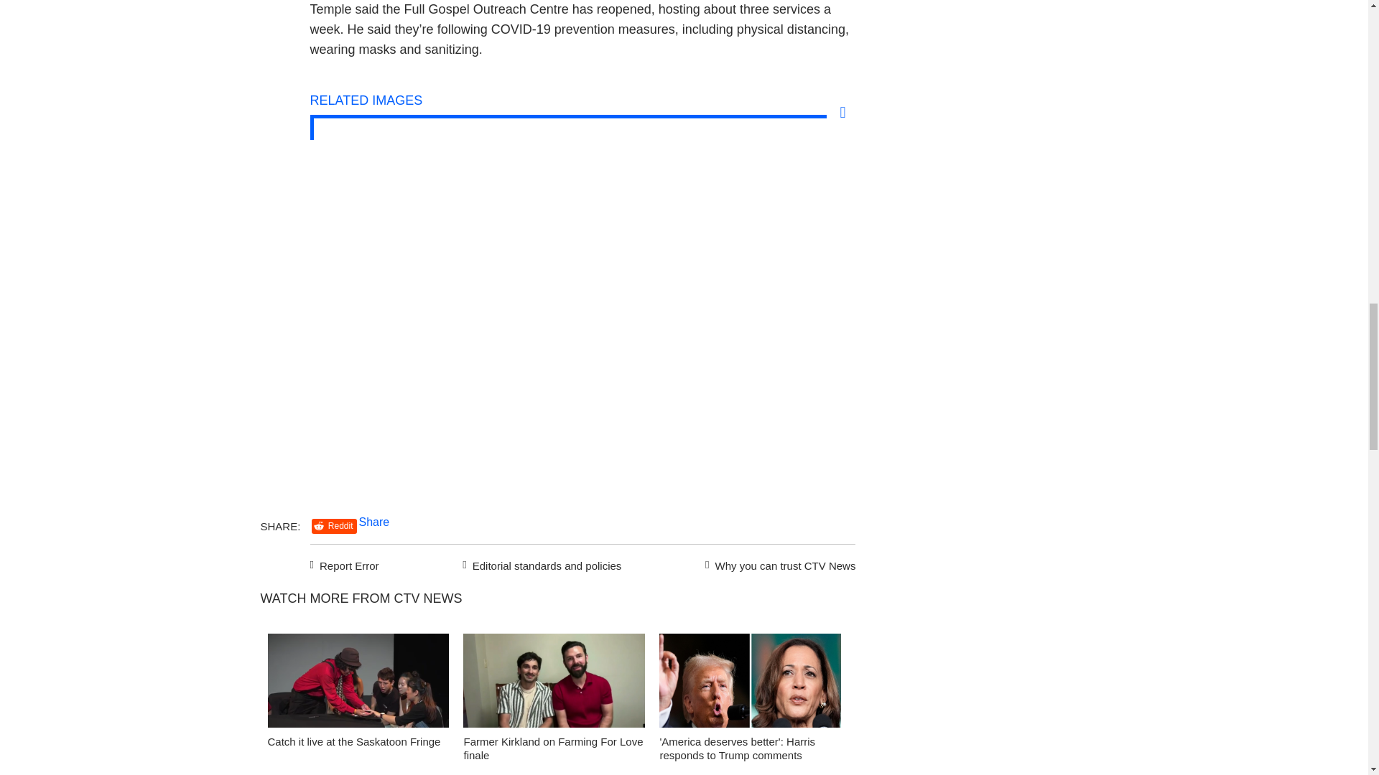 The image size is (1379, 775). Describe the element at coordinates (737, 748) in the screenshot. I see `'America deserves better': Harris responds to Trump comments` at that location.